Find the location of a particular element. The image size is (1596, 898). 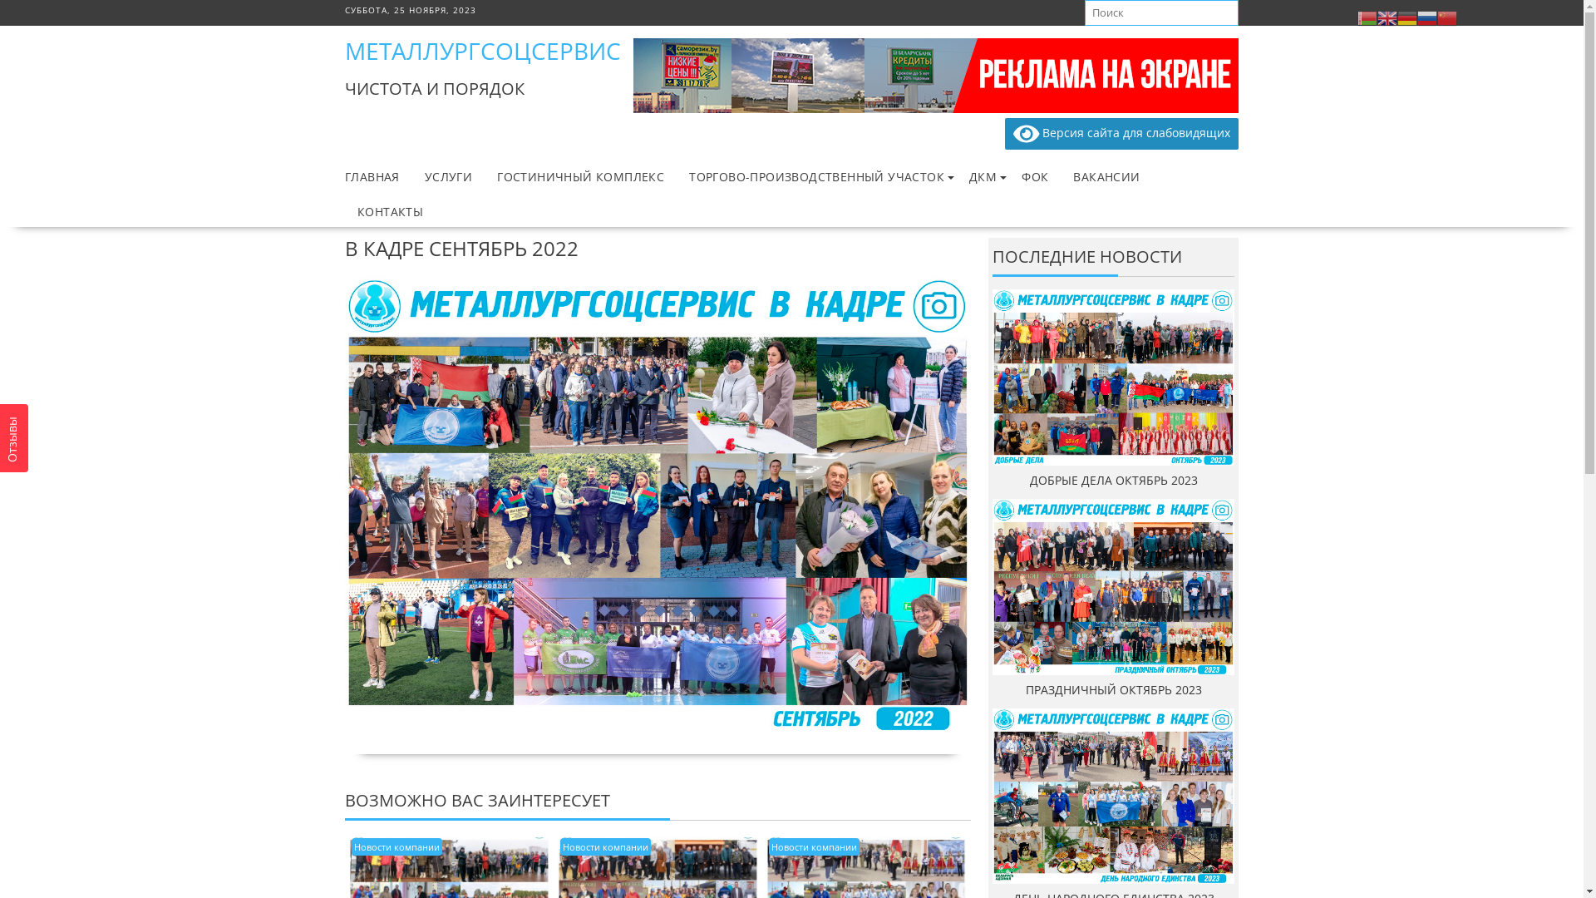

Skip to content is located at coordinates (0, 0).